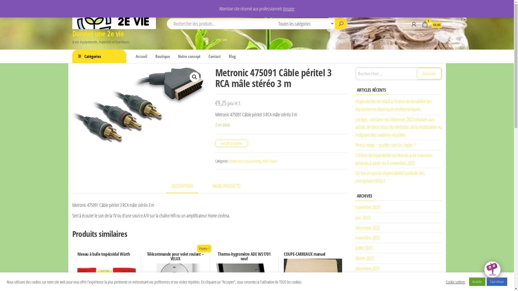 The width and height of the screenshot is (518, 291). I want to click on novembre 2023, so click(368, 207).